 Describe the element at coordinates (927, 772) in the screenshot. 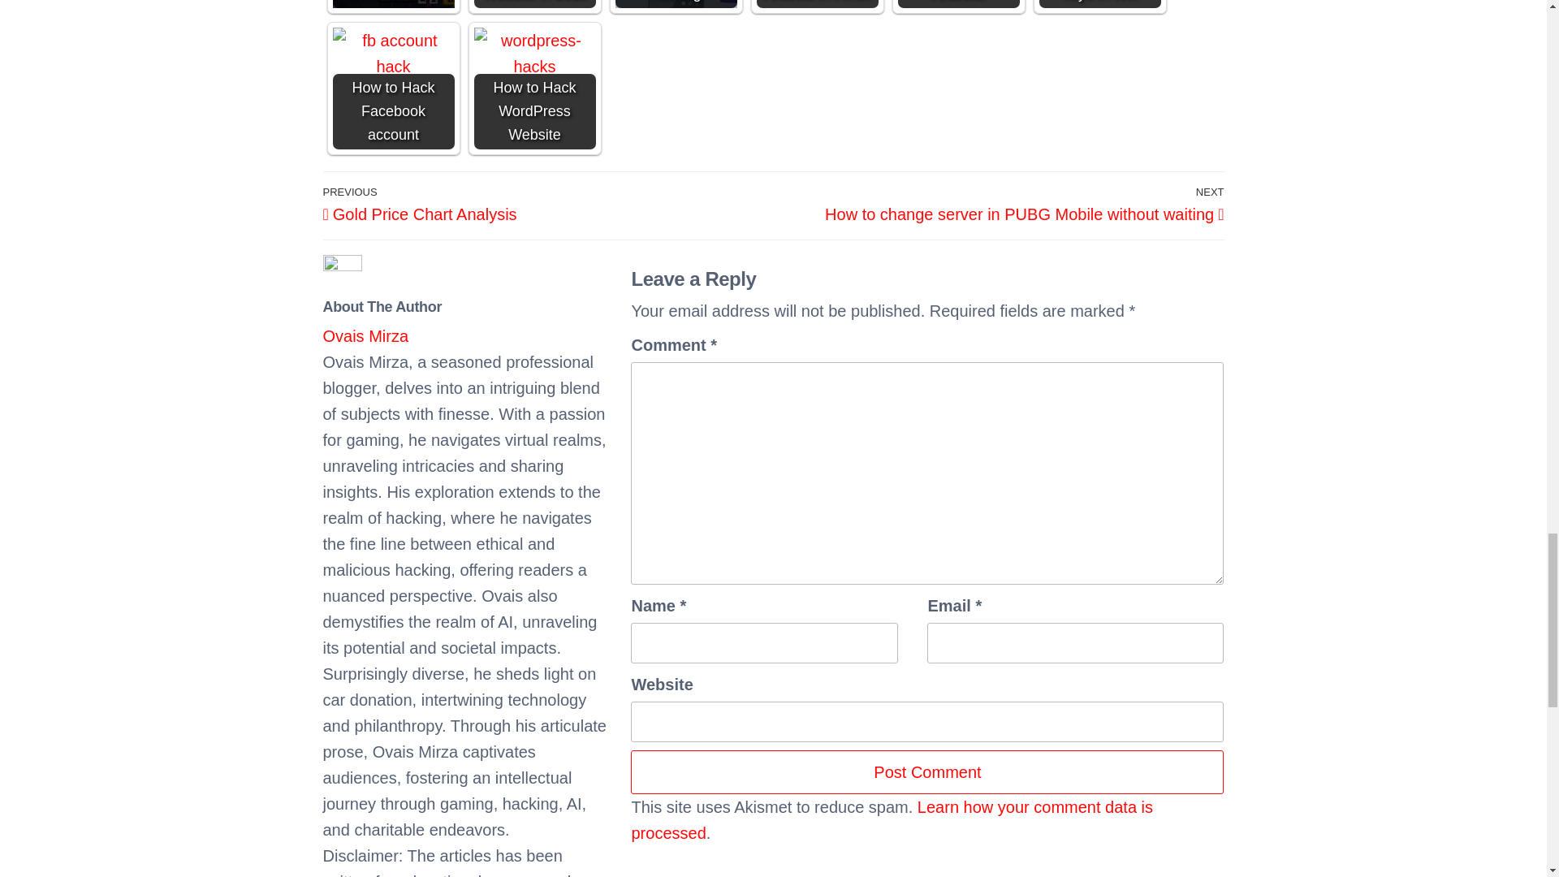

I see `Post Comment` at that location.